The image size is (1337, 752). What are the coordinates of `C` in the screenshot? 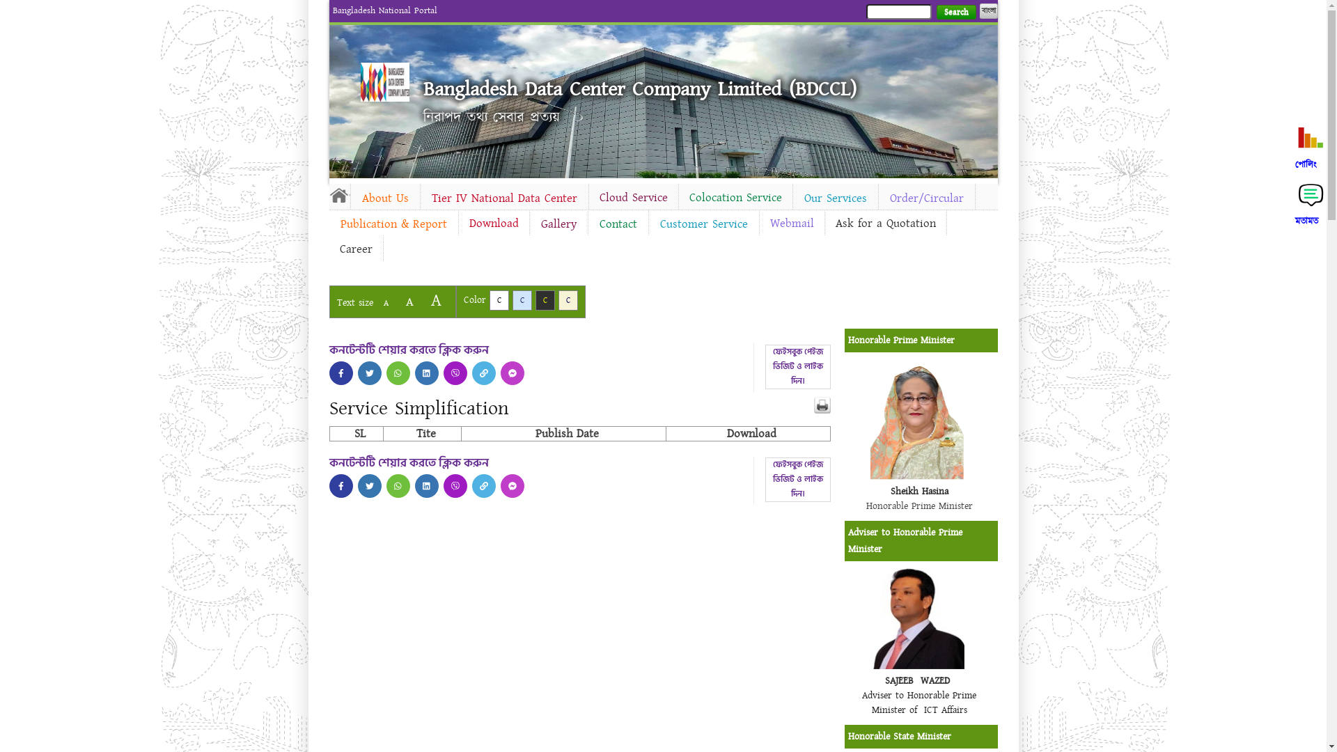 It's located at (522, 301).